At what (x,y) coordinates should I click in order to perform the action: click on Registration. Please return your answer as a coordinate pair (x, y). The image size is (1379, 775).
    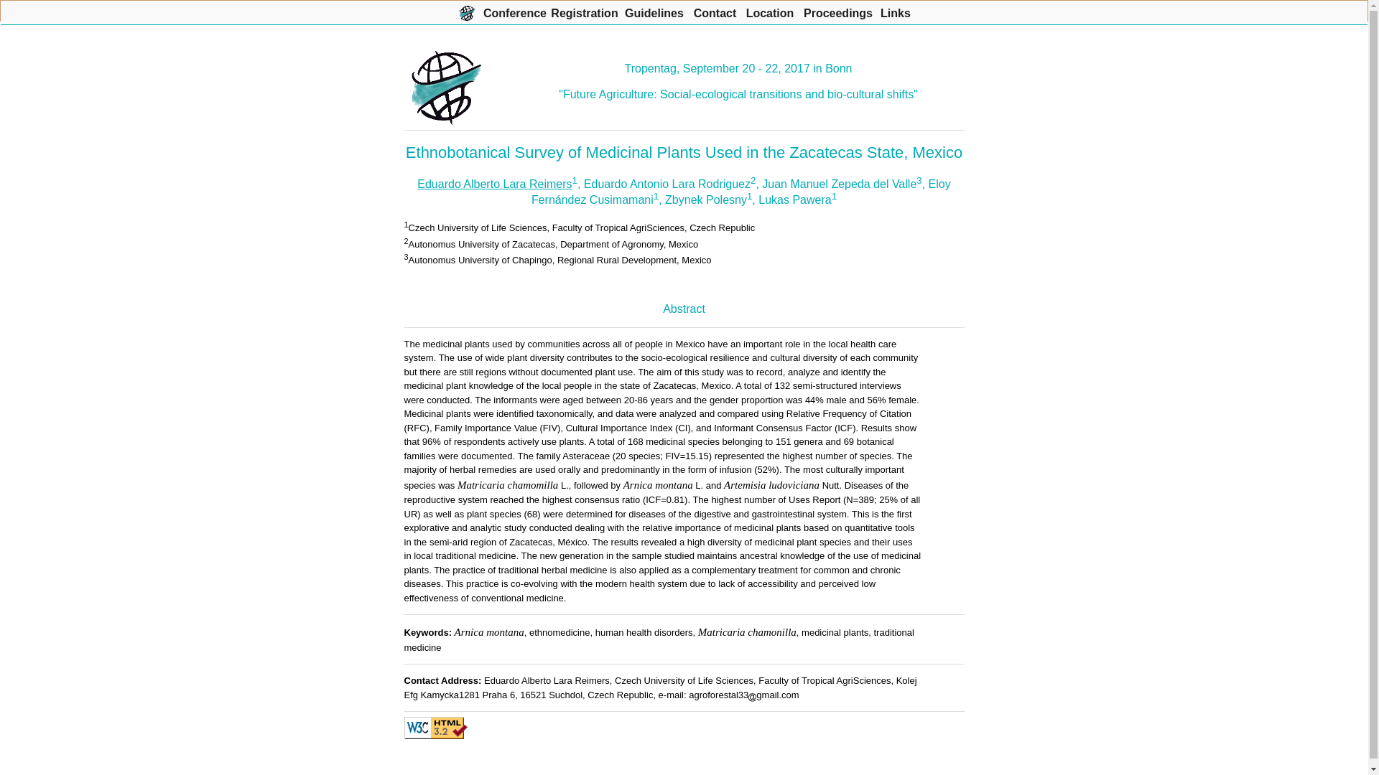
    Looking at the image, I should click on (585, 11).